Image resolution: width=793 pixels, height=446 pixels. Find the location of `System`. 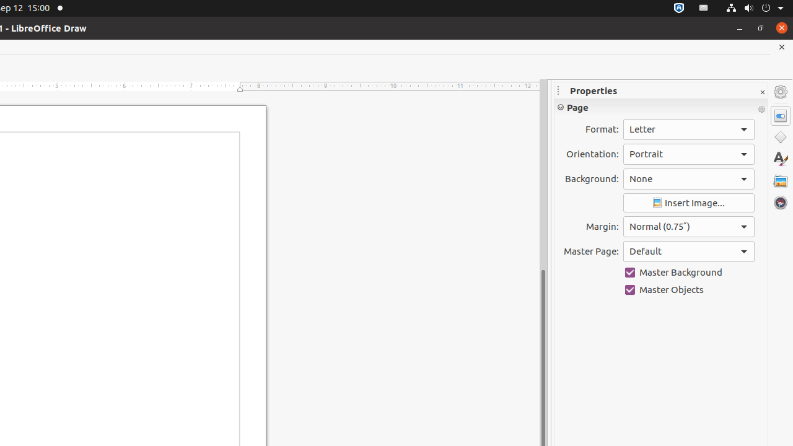

System is located at coordinates (755, 9).